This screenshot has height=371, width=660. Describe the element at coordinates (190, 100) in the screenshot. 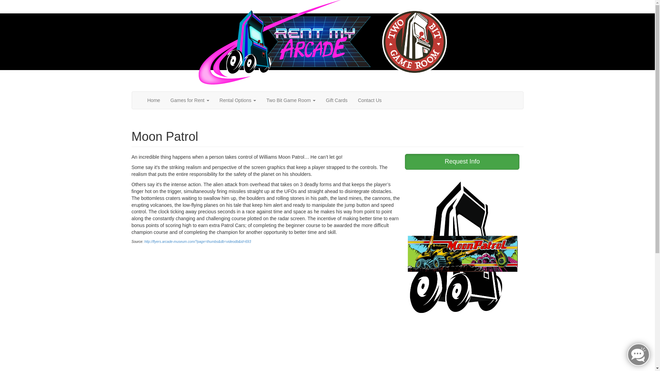

I see `Games for Rent` at that location.